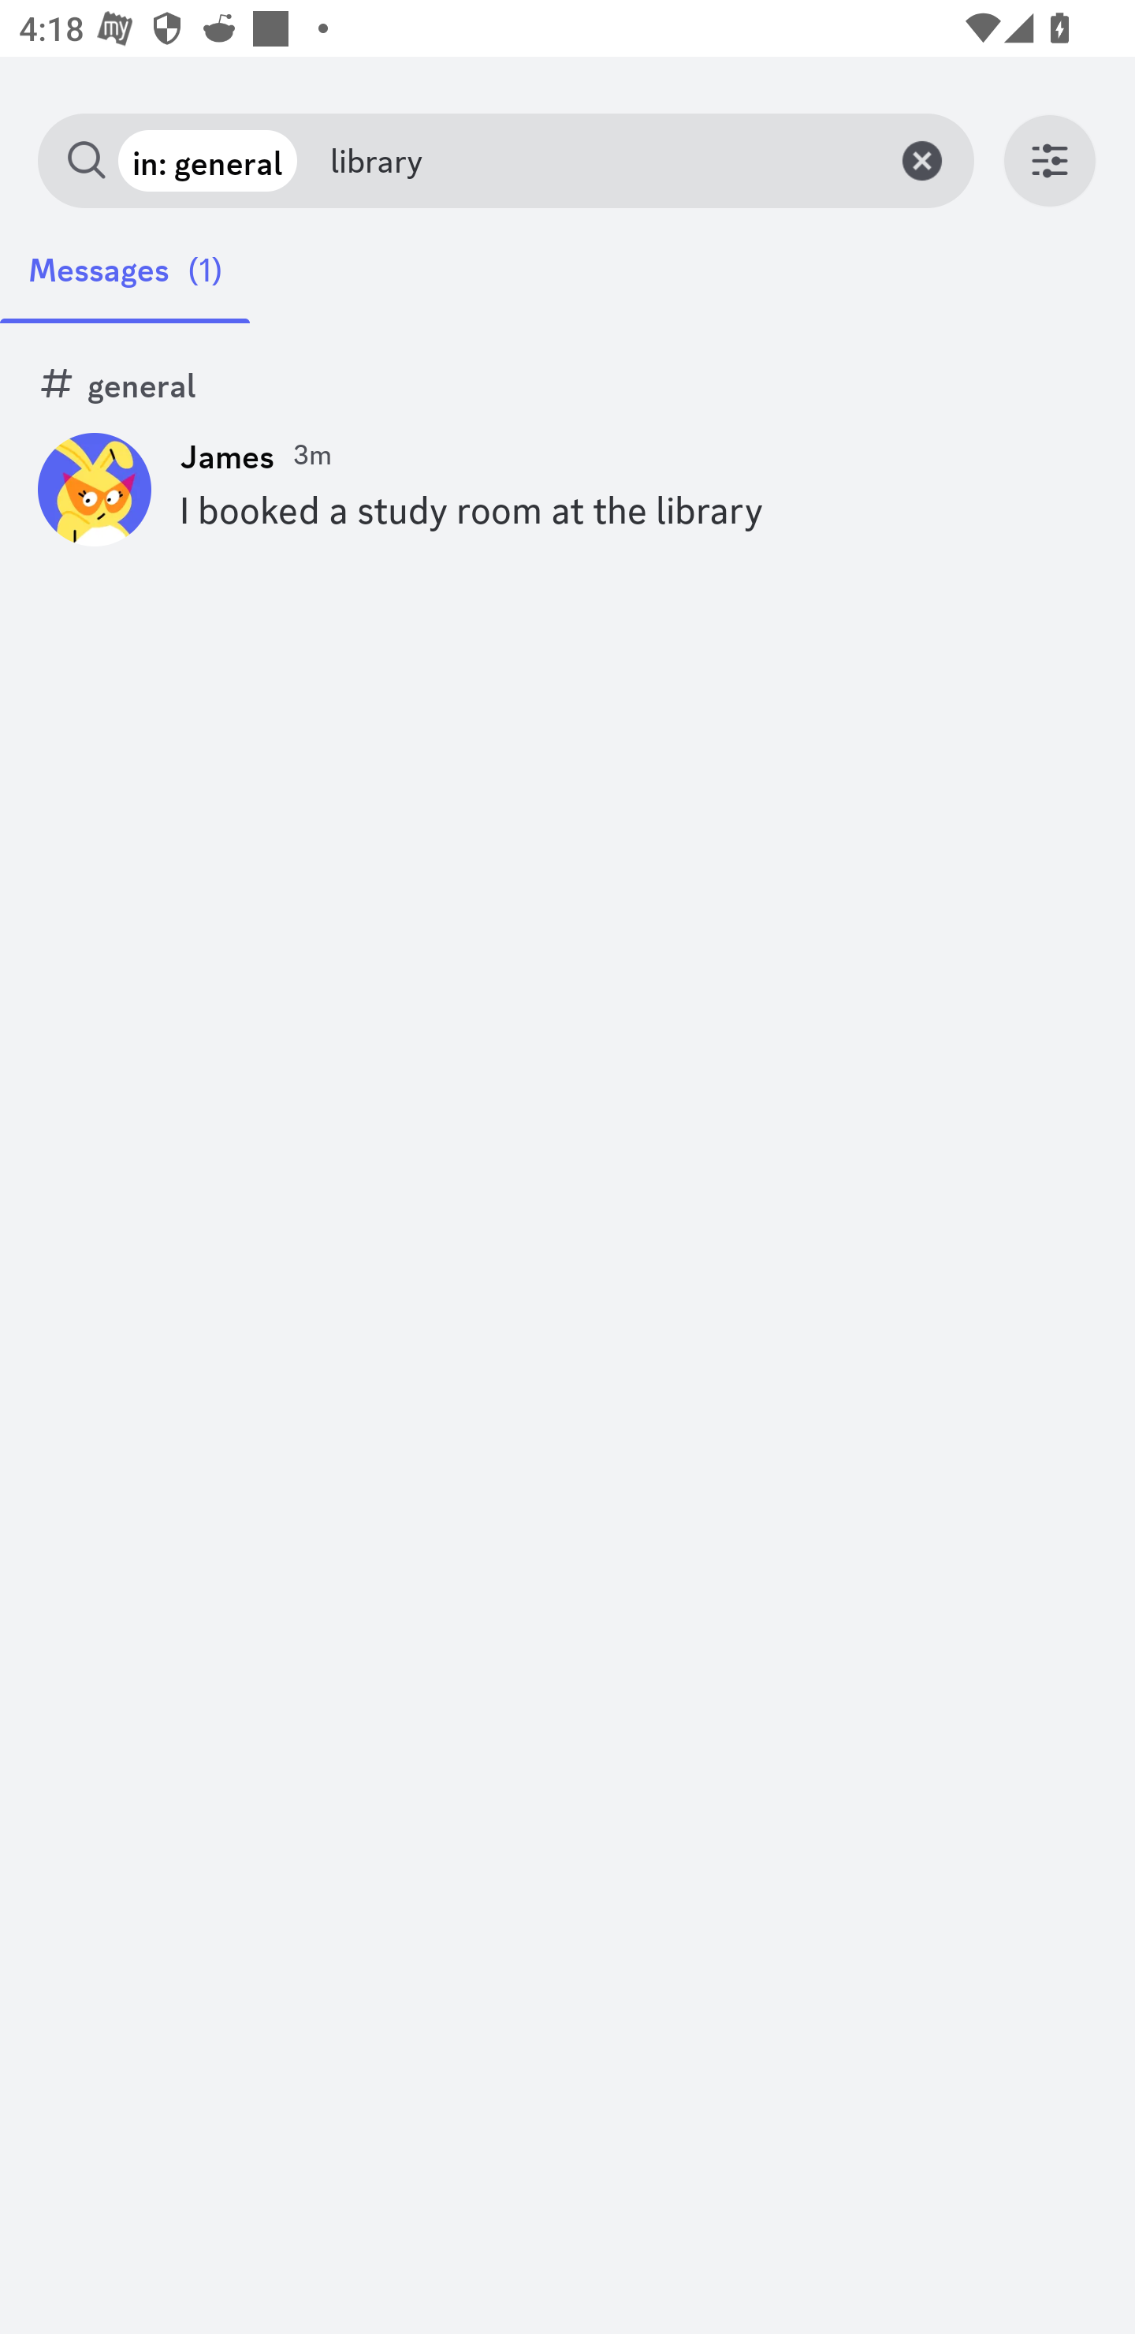  What do you see at coordinates (927, 161) in the screenshot?
I see `Clear search` at bounding box center [927, 161].